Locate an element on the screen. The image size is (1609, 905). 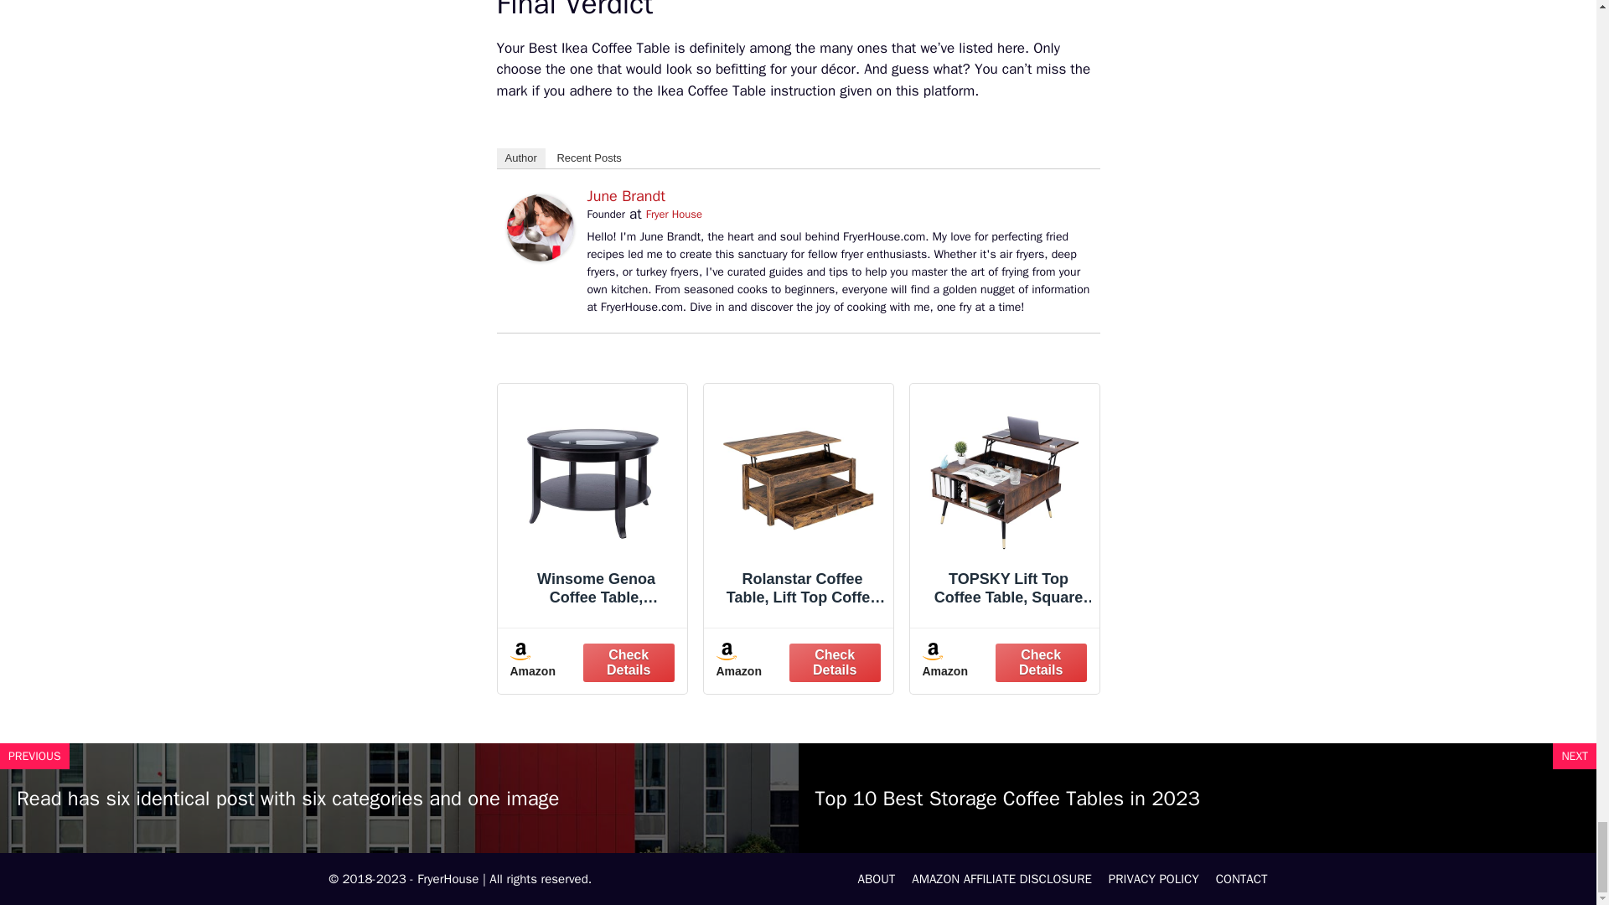
June Brandt is located at coordinates (625, 196).